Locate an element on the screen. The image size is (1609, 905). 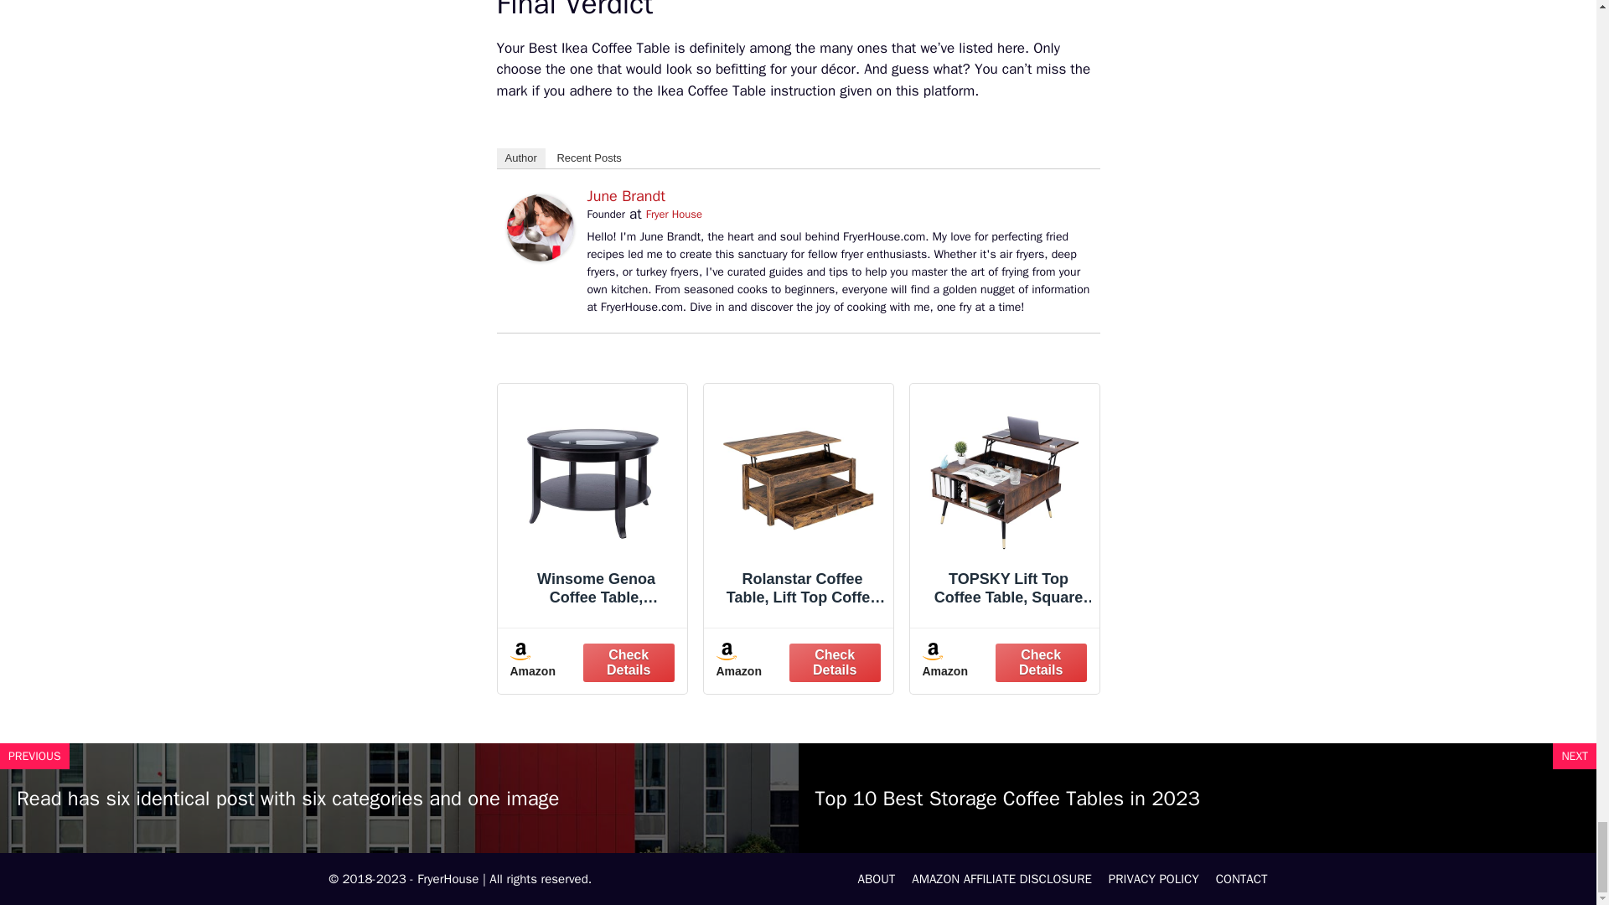
June Brandt is located at coordinates (625, 196).